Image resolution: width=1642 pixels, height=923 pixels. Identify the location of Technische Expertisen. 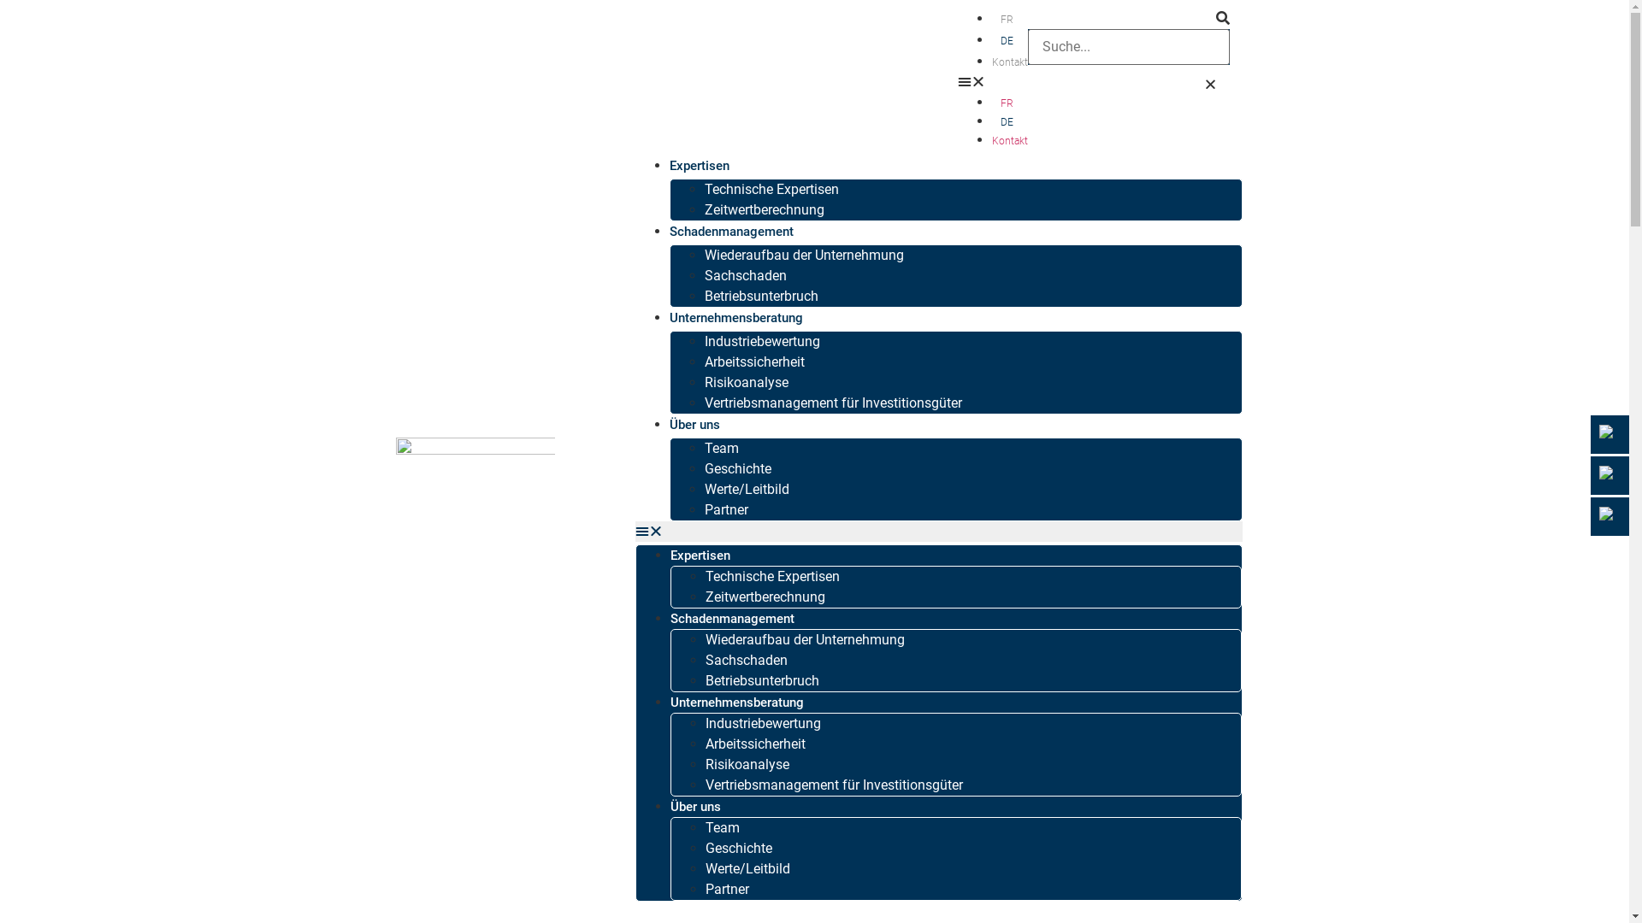
(771, 190).